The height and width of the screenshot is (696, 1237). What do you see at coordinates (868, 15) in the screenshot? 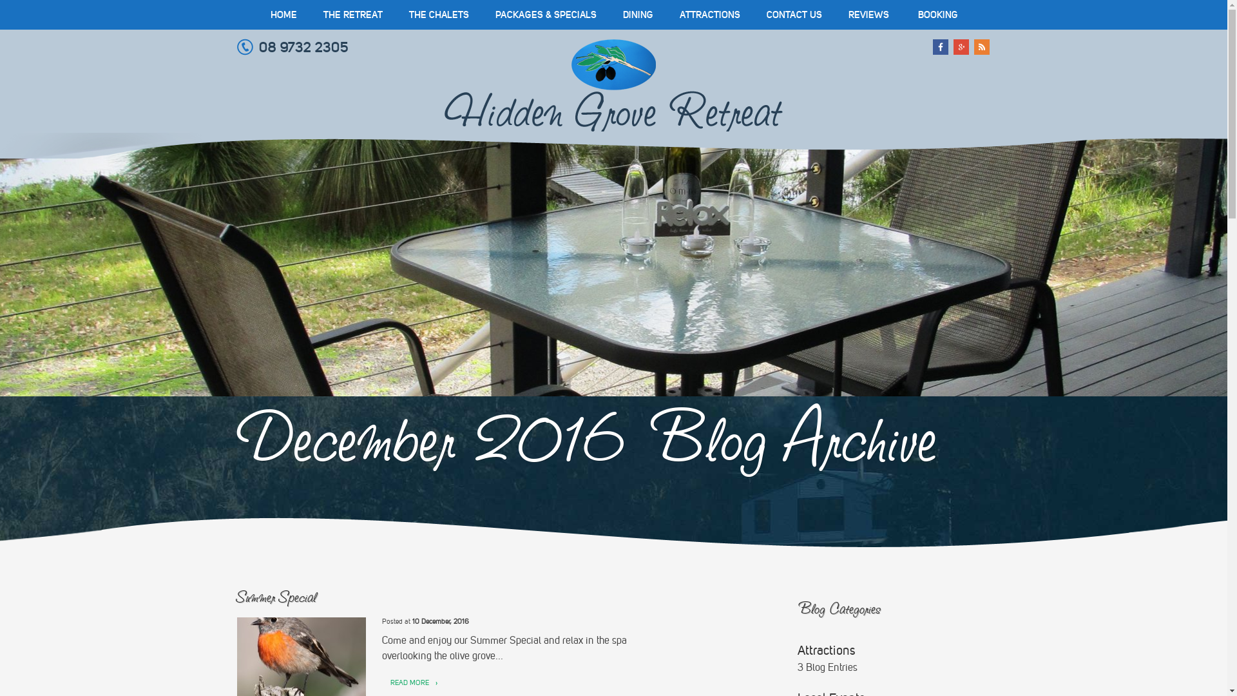
I see `REVIEWS` at bounding box center [868, 15].